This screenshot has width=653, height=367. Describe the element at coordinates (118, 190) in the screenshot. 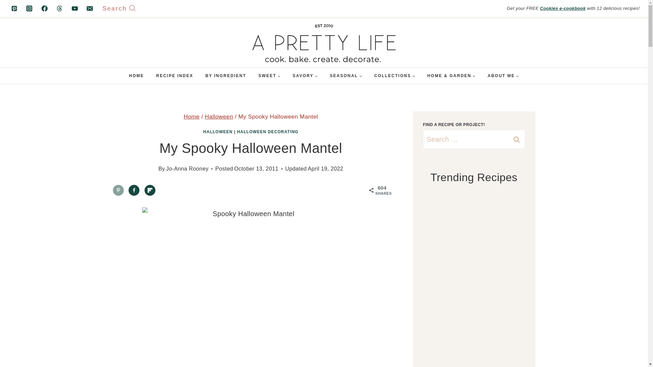

I see `Save to Pinterest` at that location.